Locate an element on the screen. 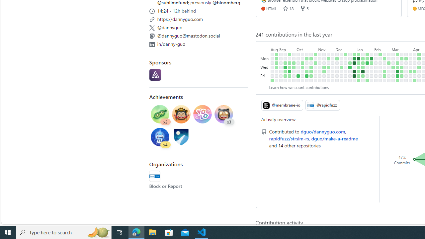 This screenshot has width=425, height=239. 2 contributions on March 12th. is located at coordinates (397, 63).